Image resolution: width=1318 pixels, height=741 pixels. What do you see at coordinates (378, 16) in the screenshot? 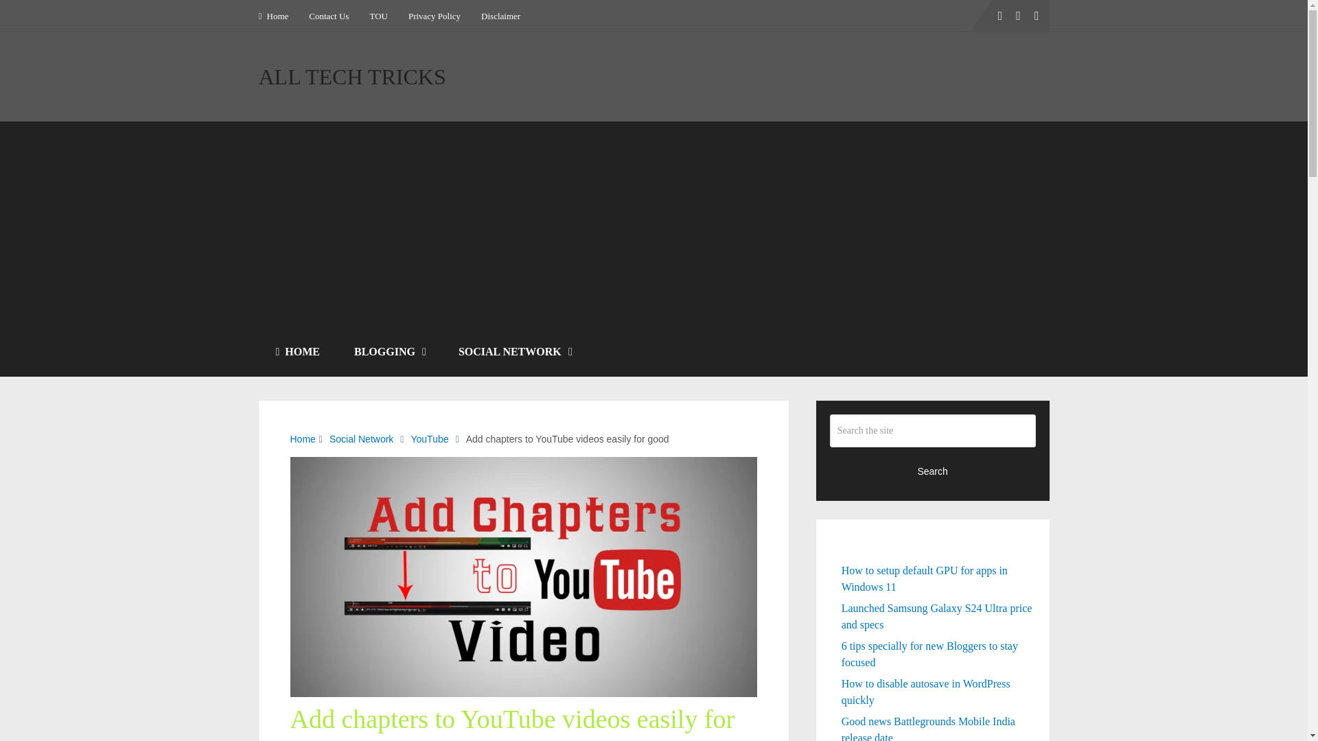
I see `TOU` at bounding box center [378, 16].